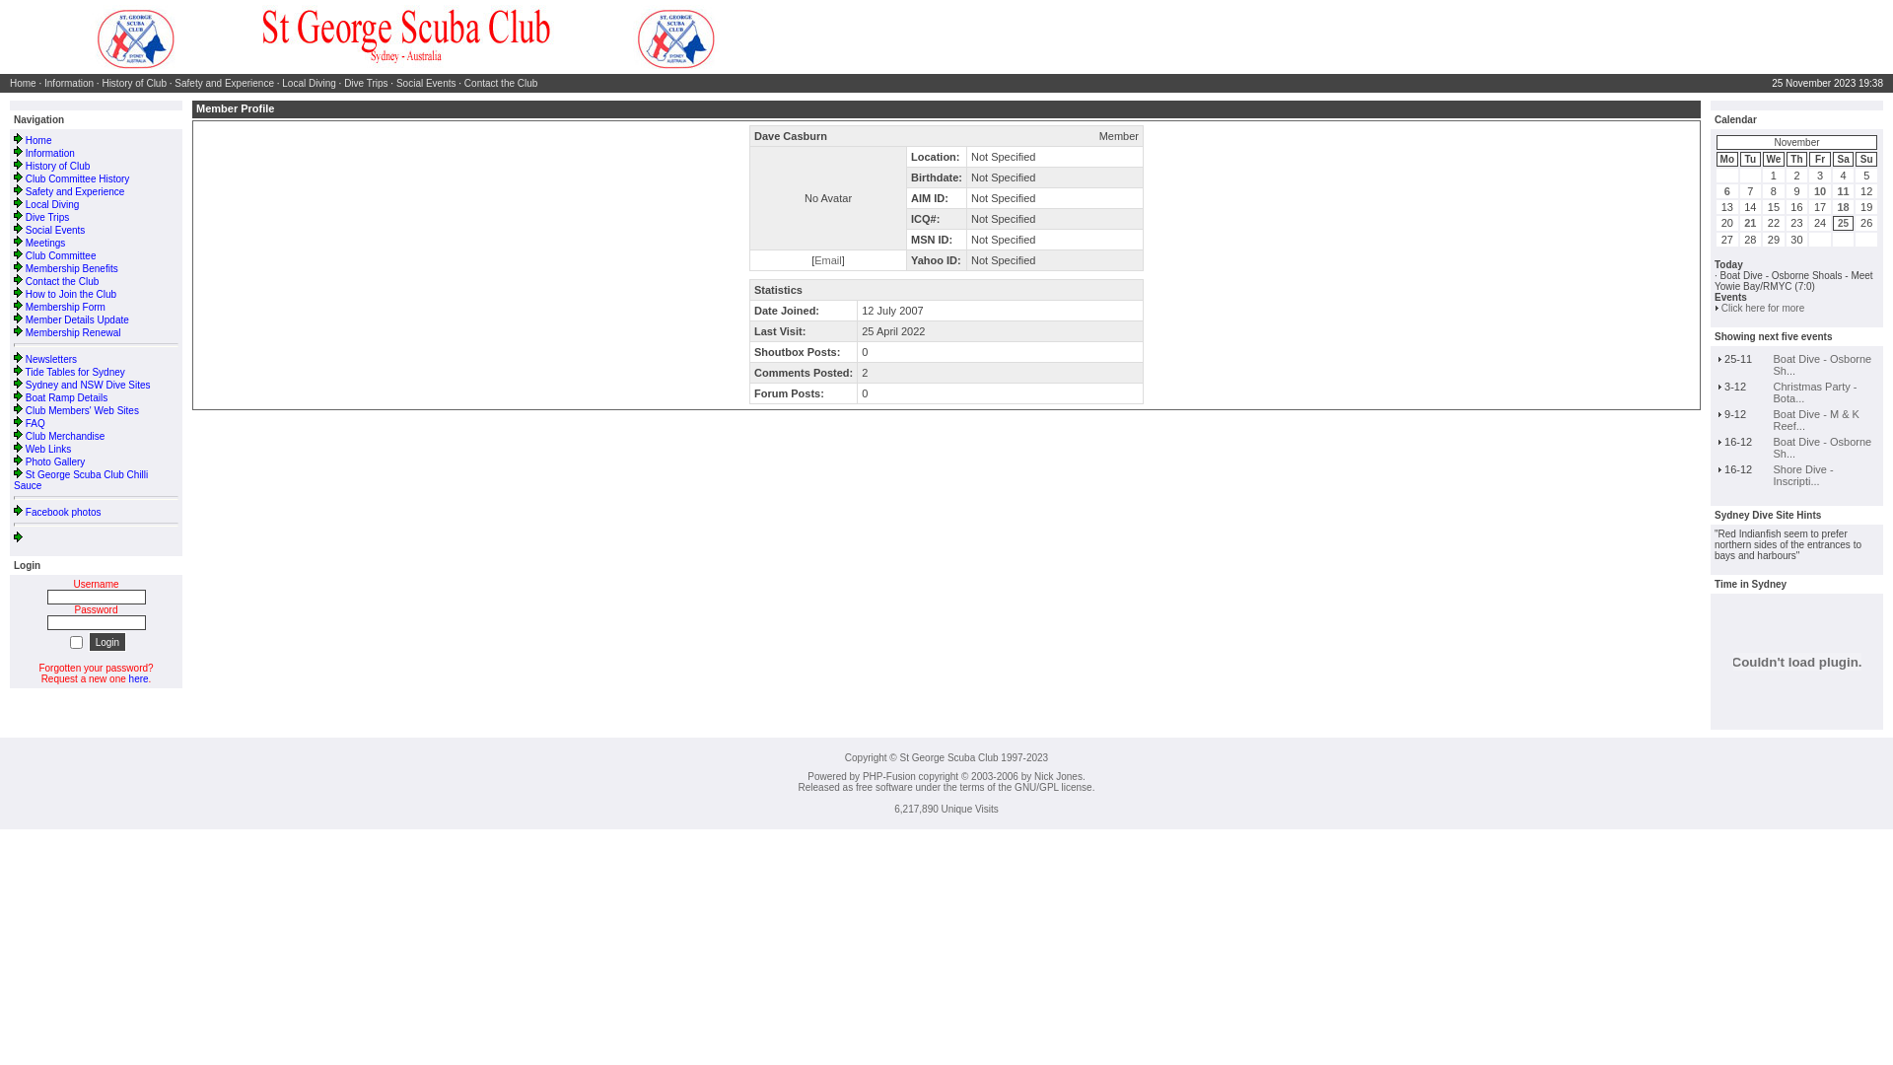 This screenshot has height=1065, width=1893. Describe the element at coordinates (75, 191) in the screenshot. I see `Safety and Experience` at that location.